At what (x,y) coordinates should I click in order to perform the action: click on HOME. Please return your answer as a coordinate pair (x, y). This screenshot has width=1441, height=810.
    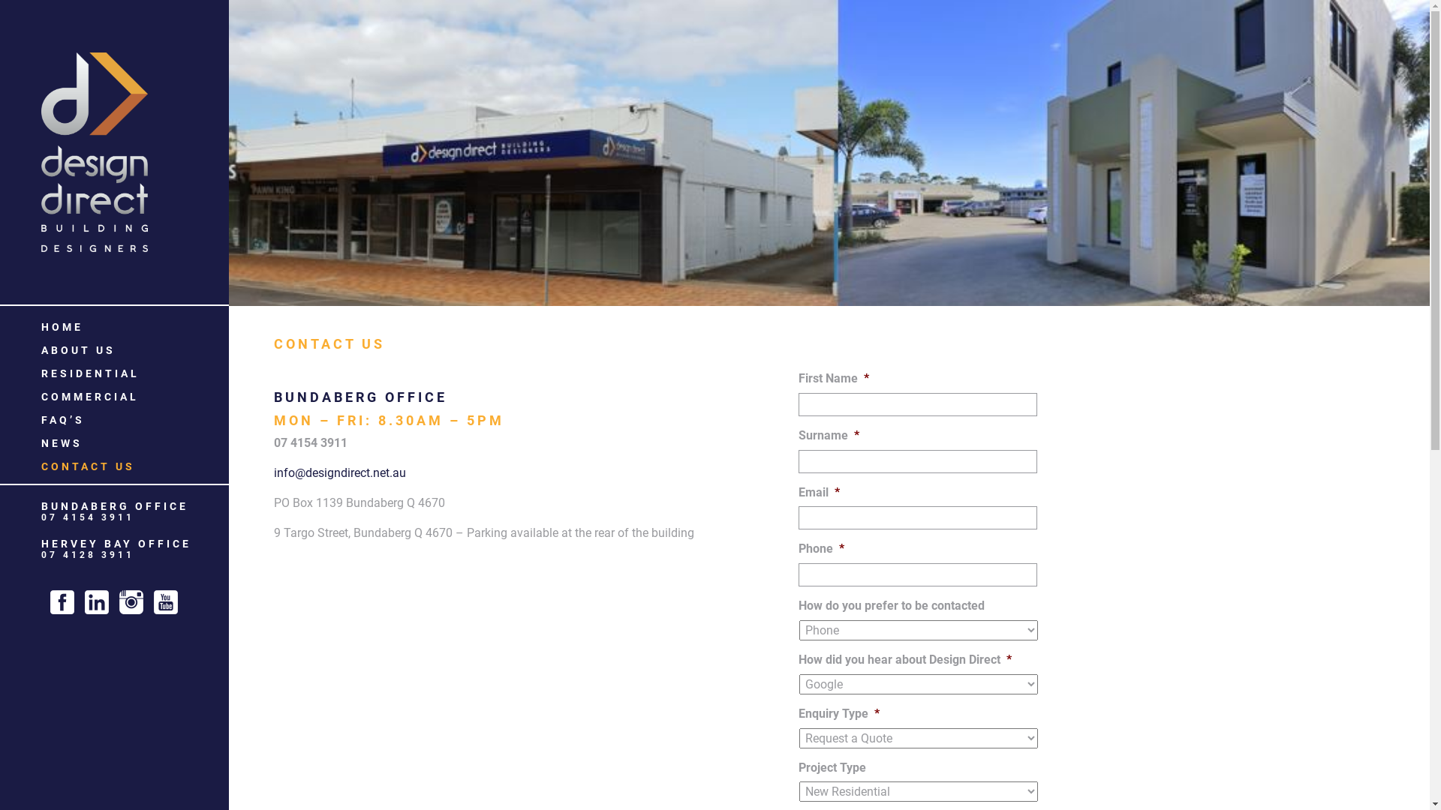
    Looking at the image, I should click on (62, 327).